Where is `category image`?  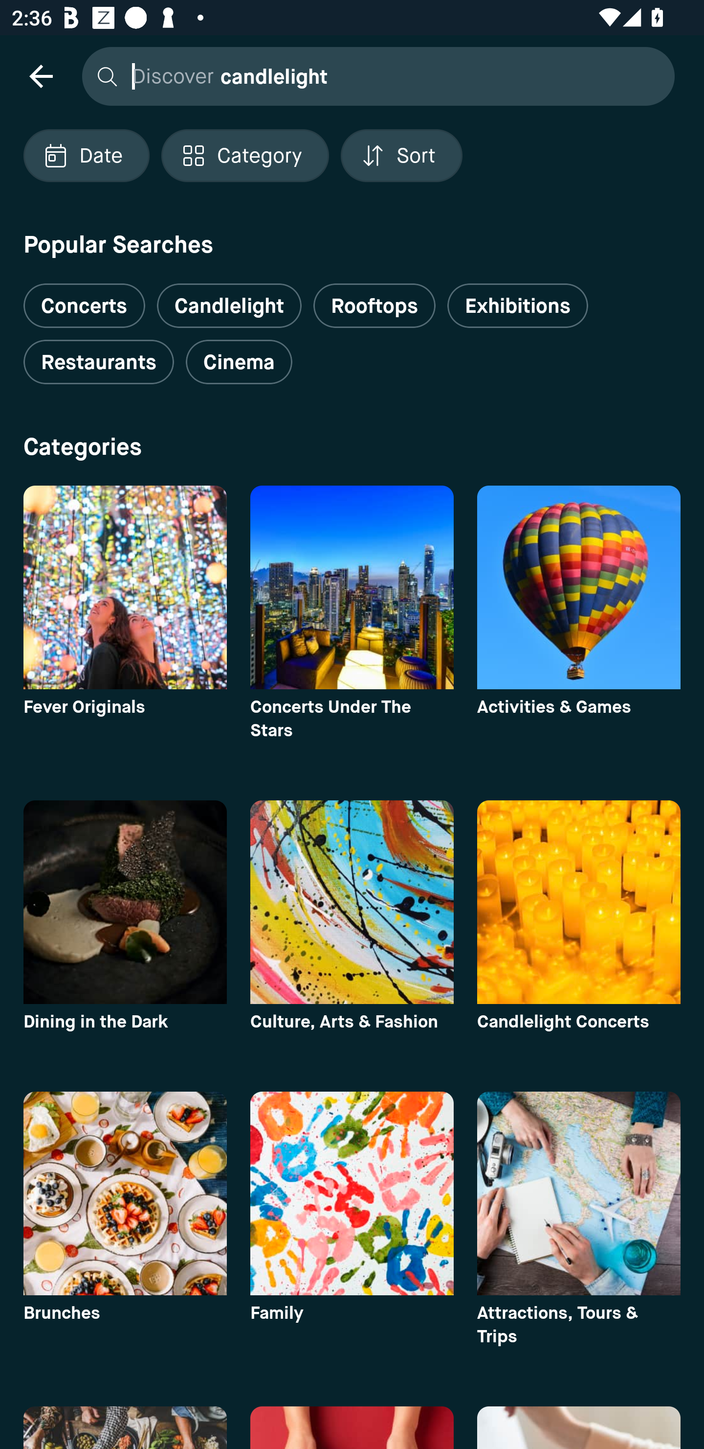
category image is located at coordinates (125, 587).